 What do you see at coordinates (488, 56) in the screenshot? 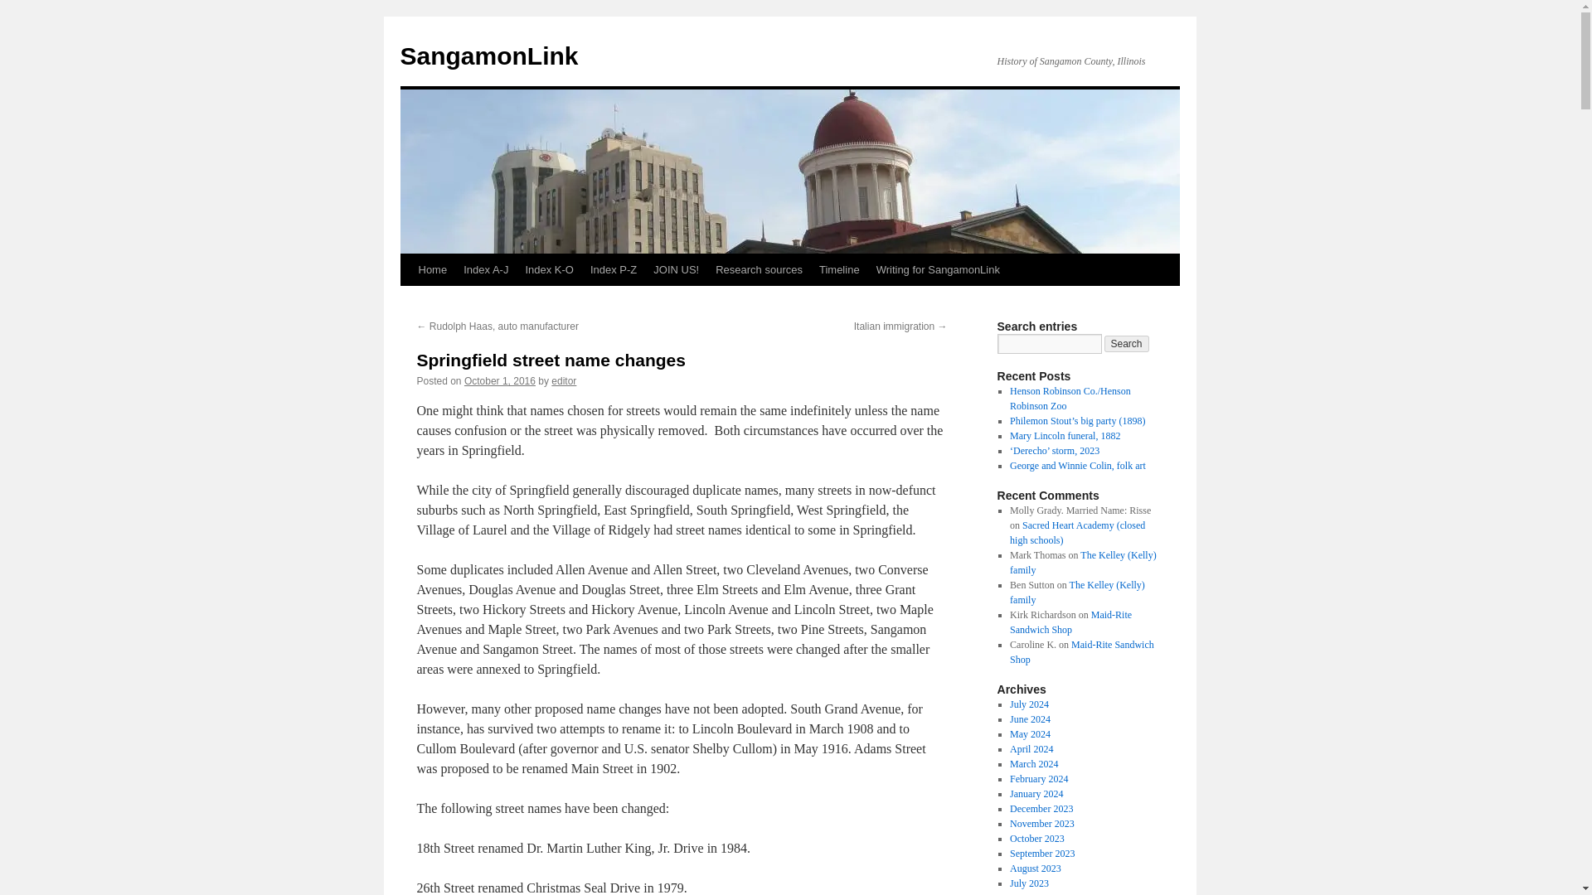
I see `SangamonLink` at bounding box center [488, 56].